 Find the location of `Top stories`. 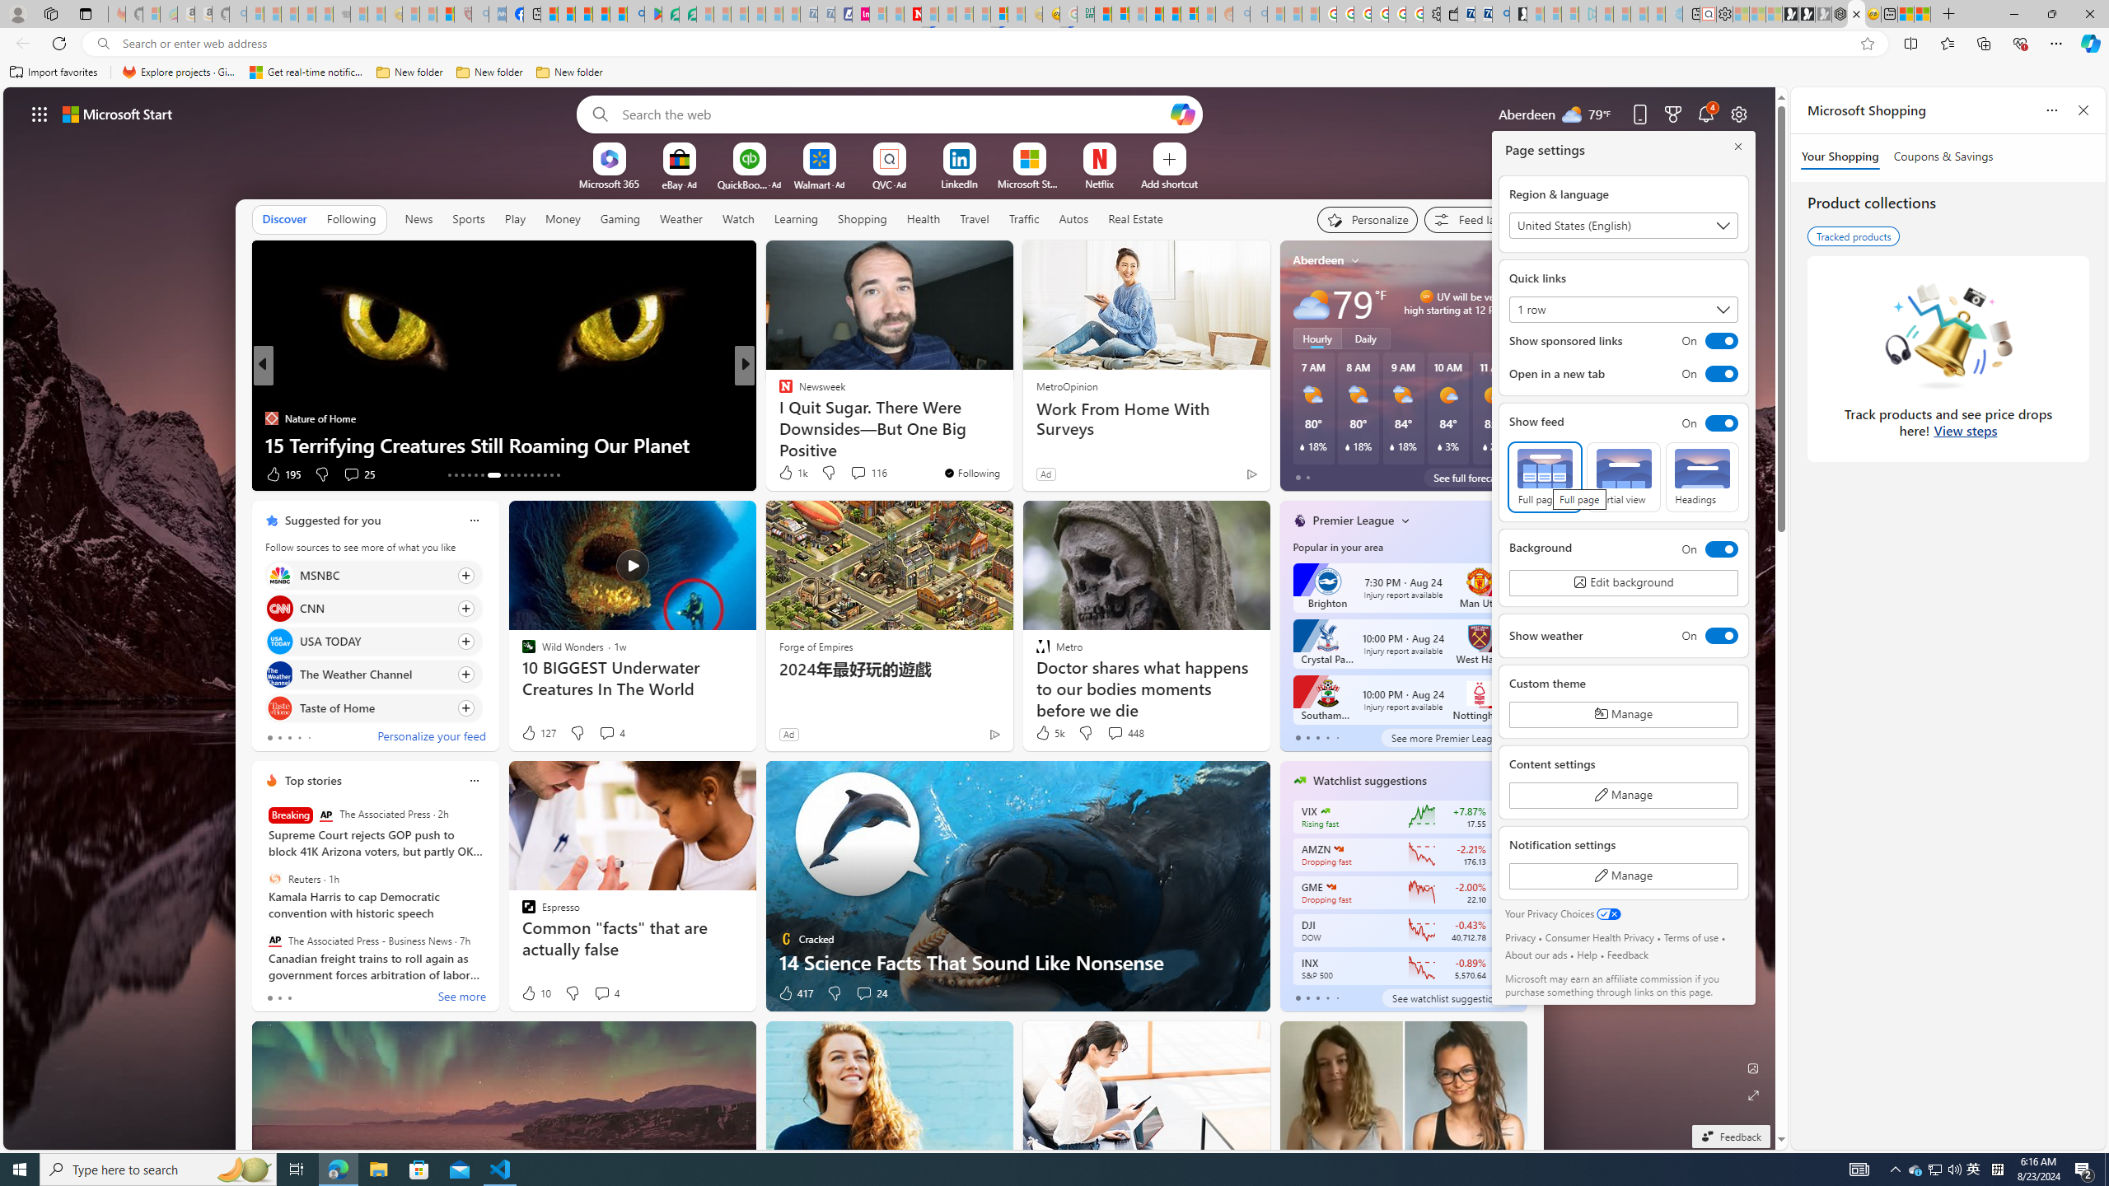

Top stories is located at coordinates (313, 781).